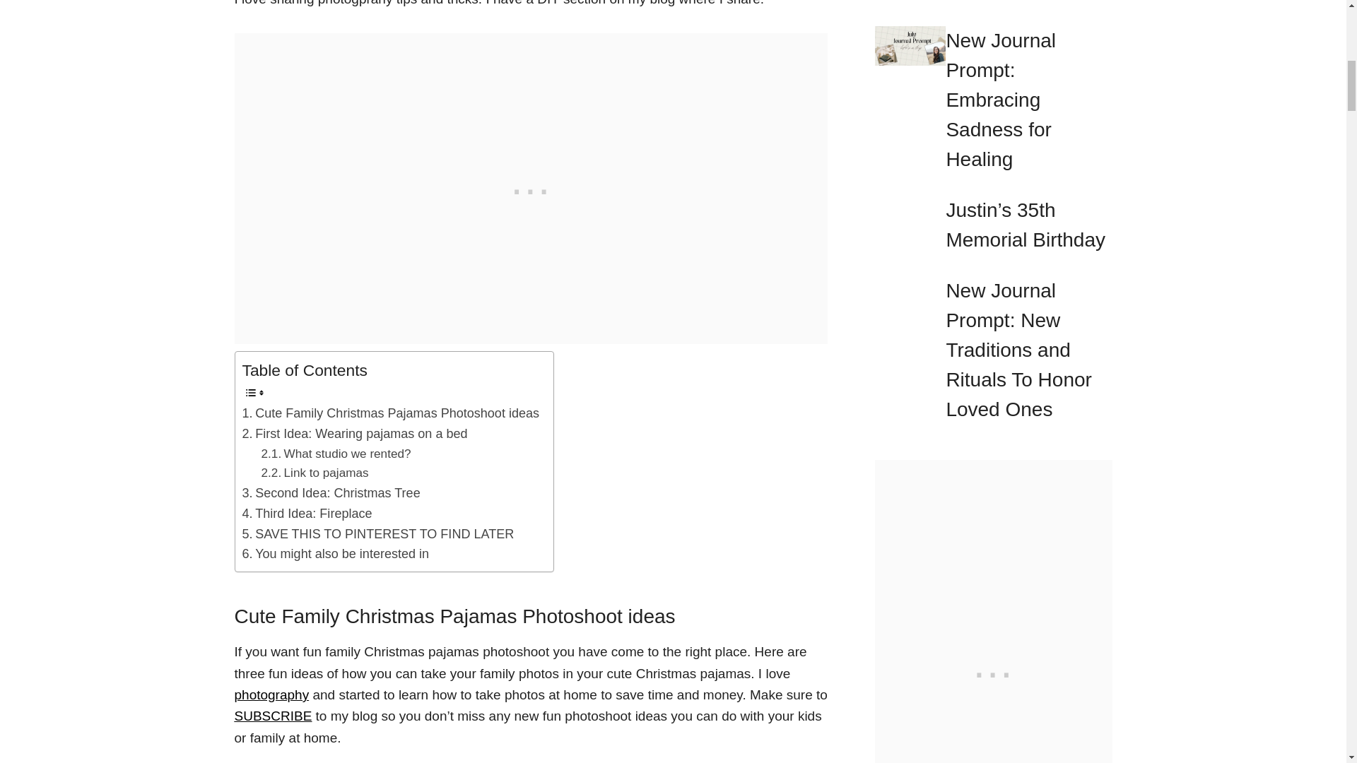 Image resolution: width=1357 pixels, height=763 pixels. Describe the element at coordinates (330, 493) in the screenshot. I see `Second Idea: Christmas Tree` at that location.